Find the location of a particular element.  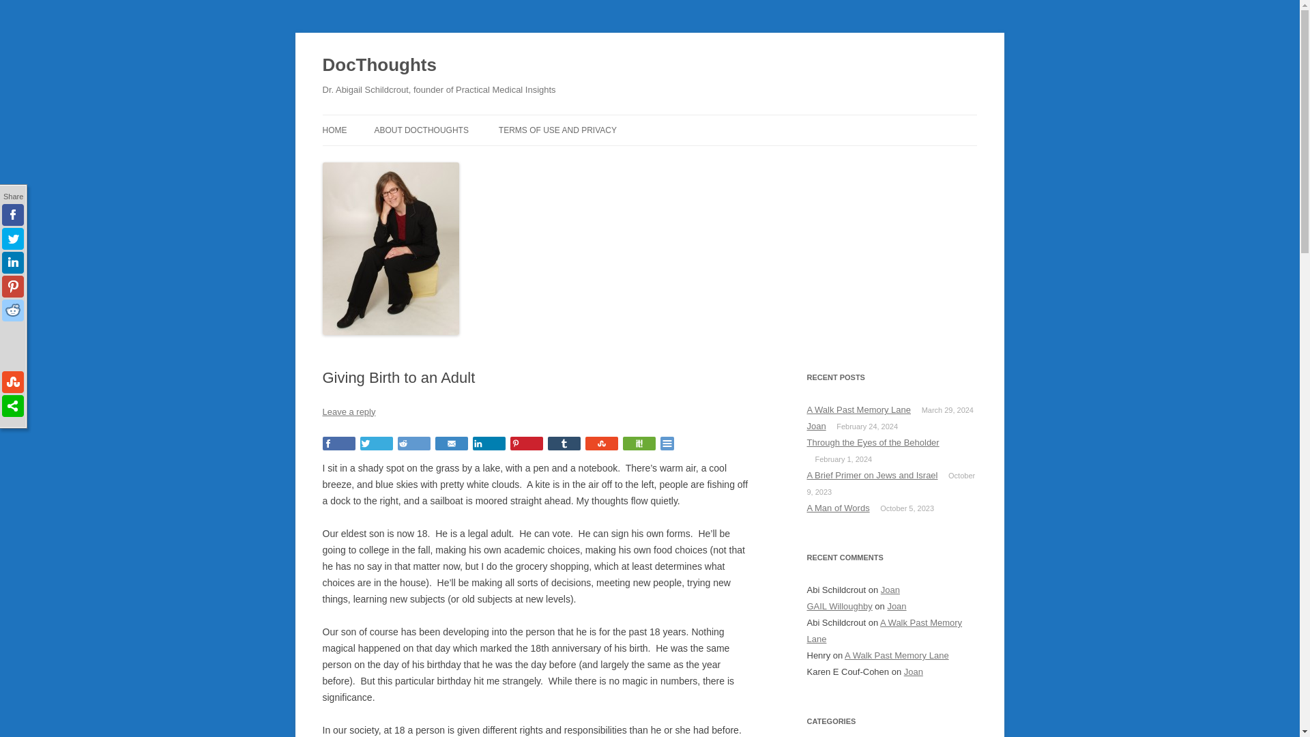

A Walk Past Memory Lane is located at coordinates (884, 631).